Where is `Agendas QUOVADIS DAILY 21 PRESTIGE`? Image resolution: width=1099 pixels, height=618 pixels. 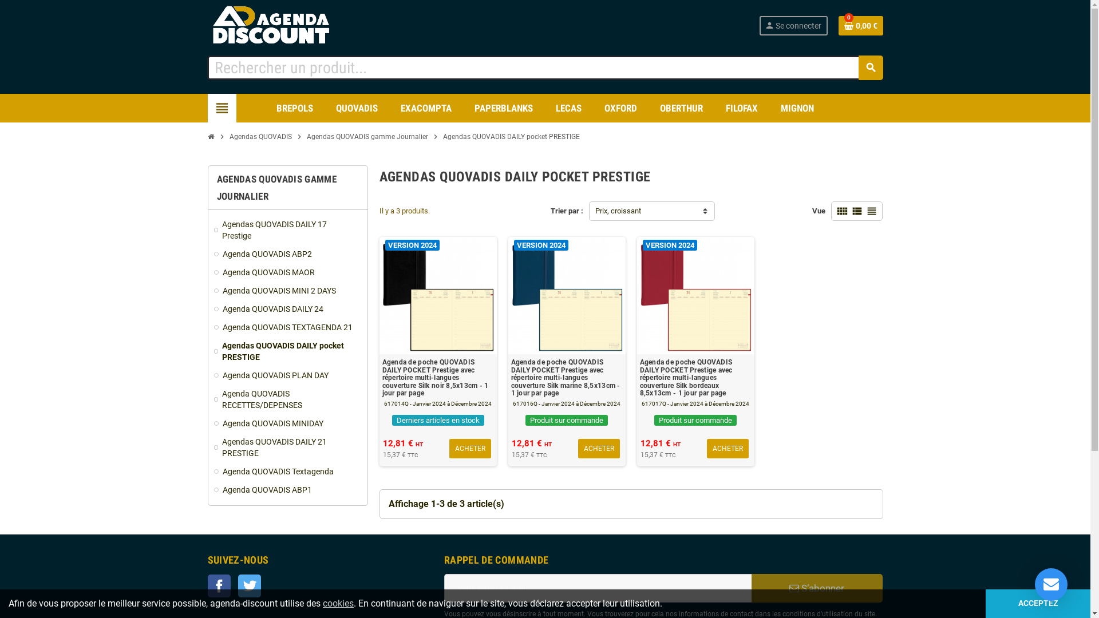
Agendas QUOVADIS DAILY 21 PRESTIGE is located at coordinates (288, 447).